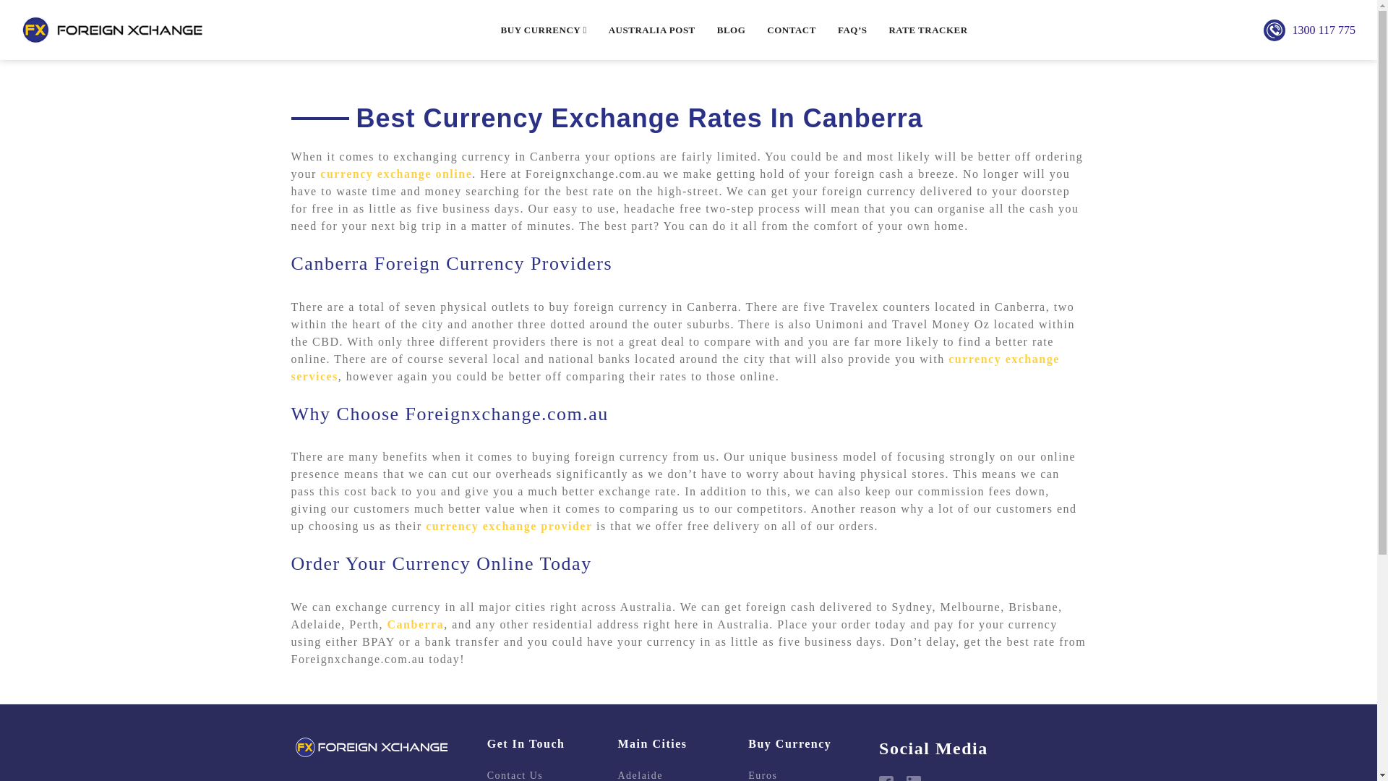 This screenshot has height=781, width=1388. Describe the element at coordinates (928, 30) in the screenshot. I see `RATE TRACKER` at that location.